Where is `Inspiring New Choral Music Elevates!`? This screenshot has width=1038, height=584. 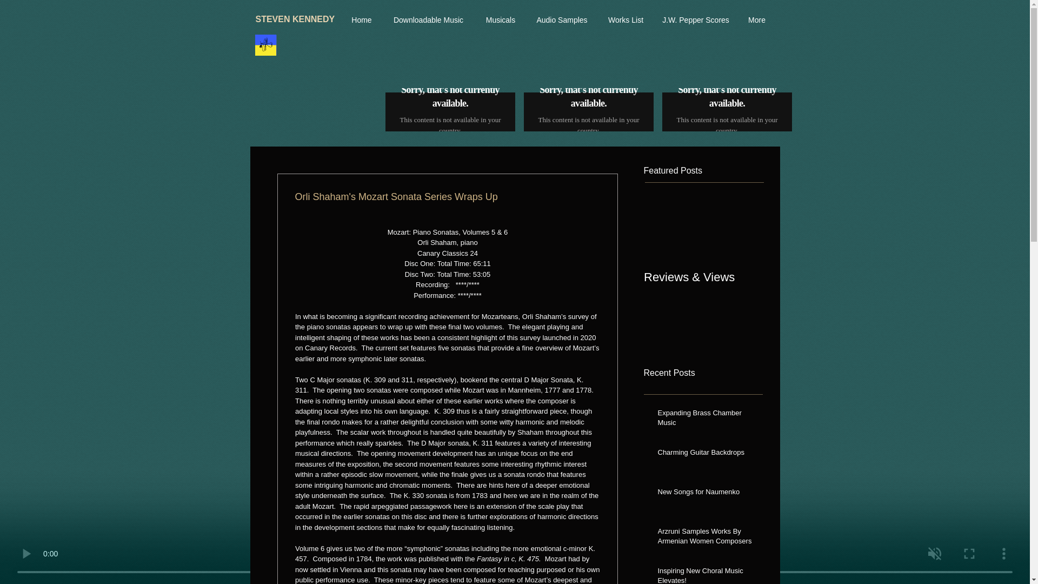
Inspiring New Choral Music Elevates! is located at coordinates (706, 575).